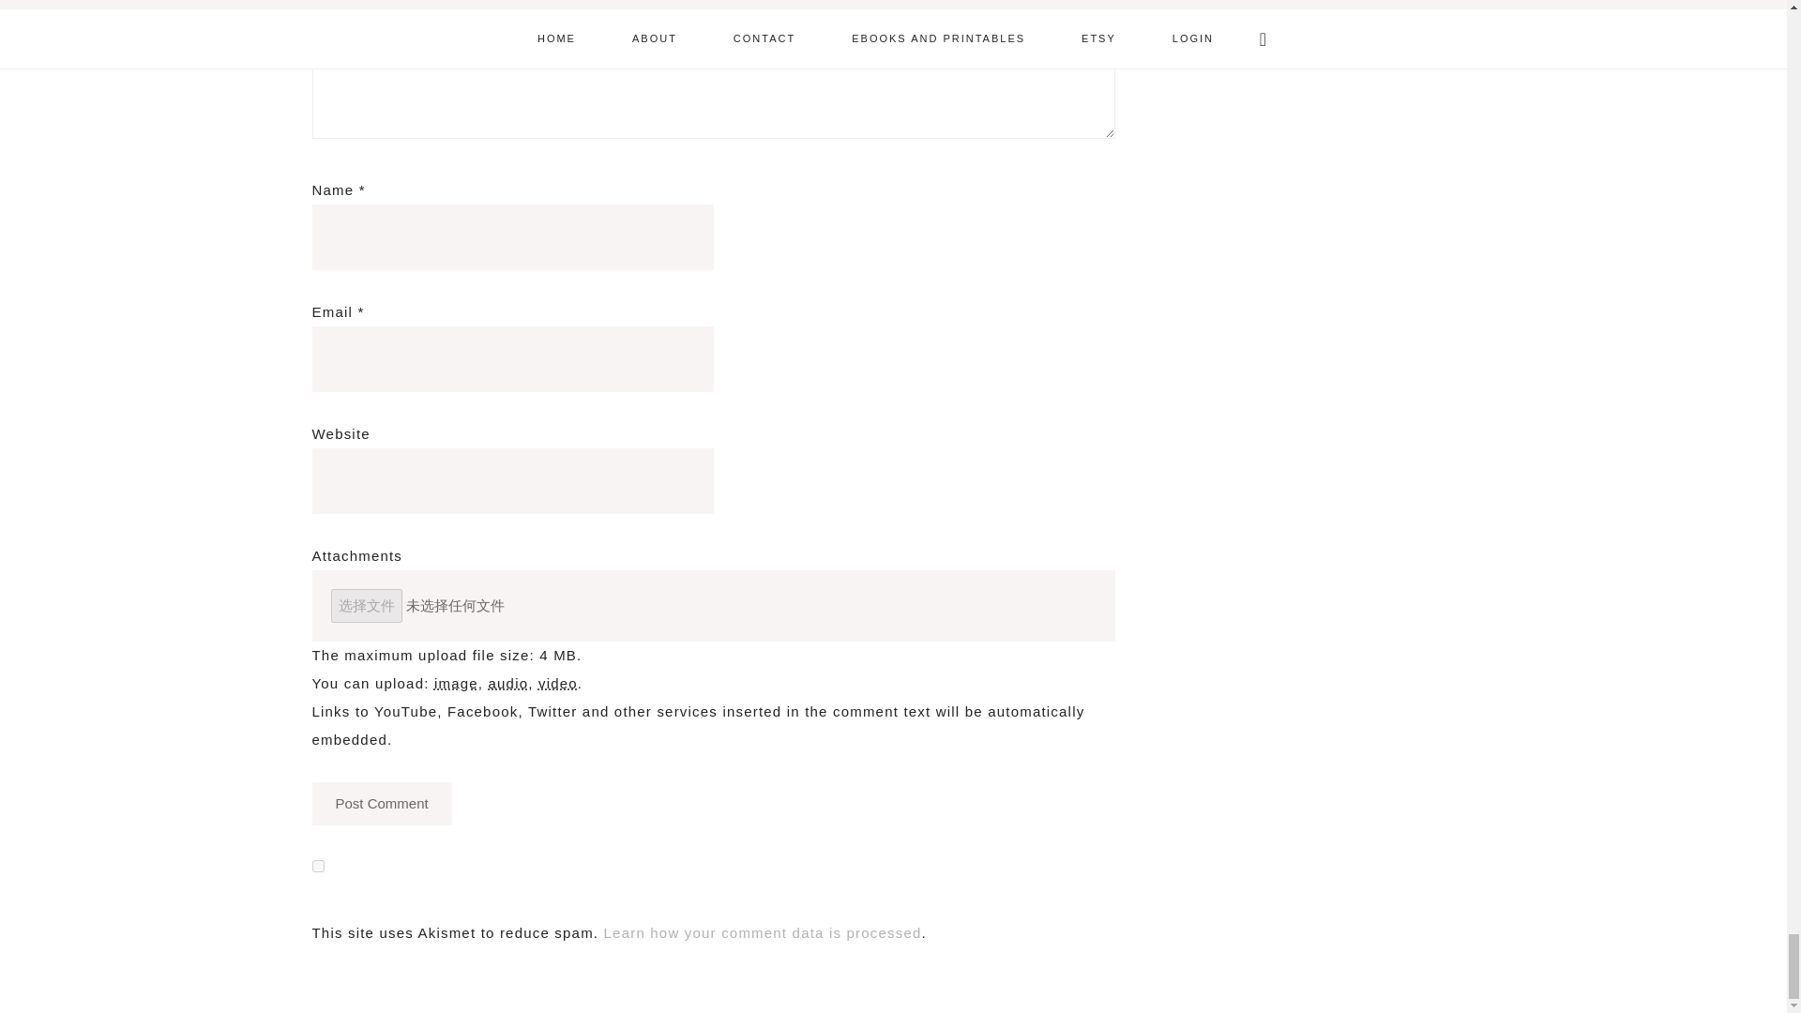  Describe the element at coordinates (456, 683) in the screenshot. I see `jpg, jpeg, jpe, png, bmp, tiff, tif, webp, ico, heic` at that location.